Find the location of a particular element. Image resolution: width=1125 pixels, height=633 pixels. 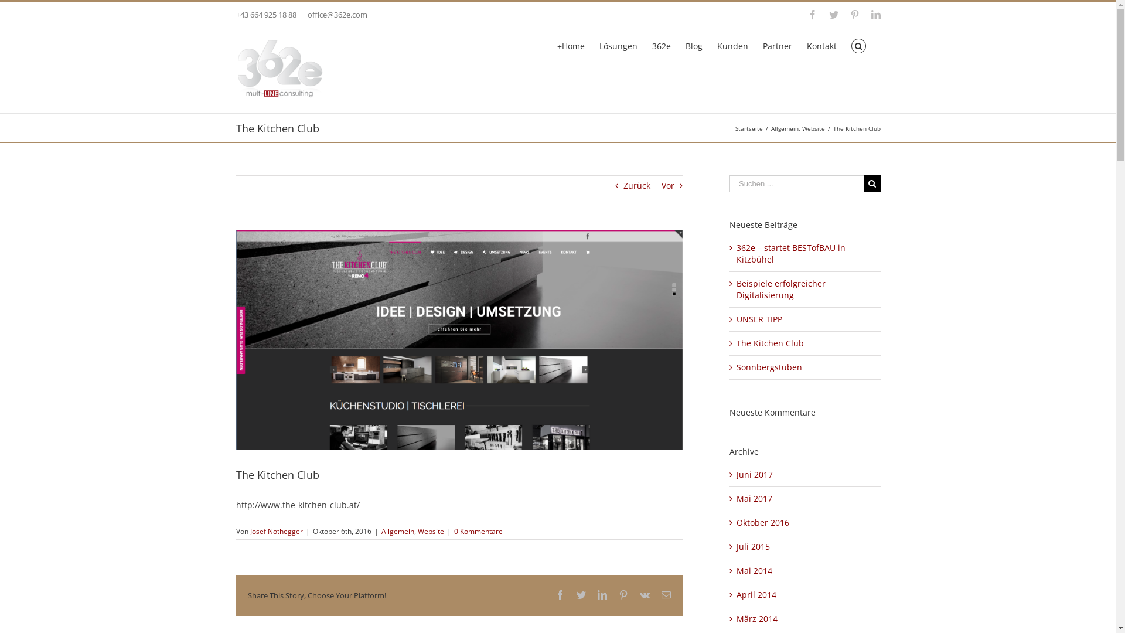

Allgemein is located at coordinates (785, 128).